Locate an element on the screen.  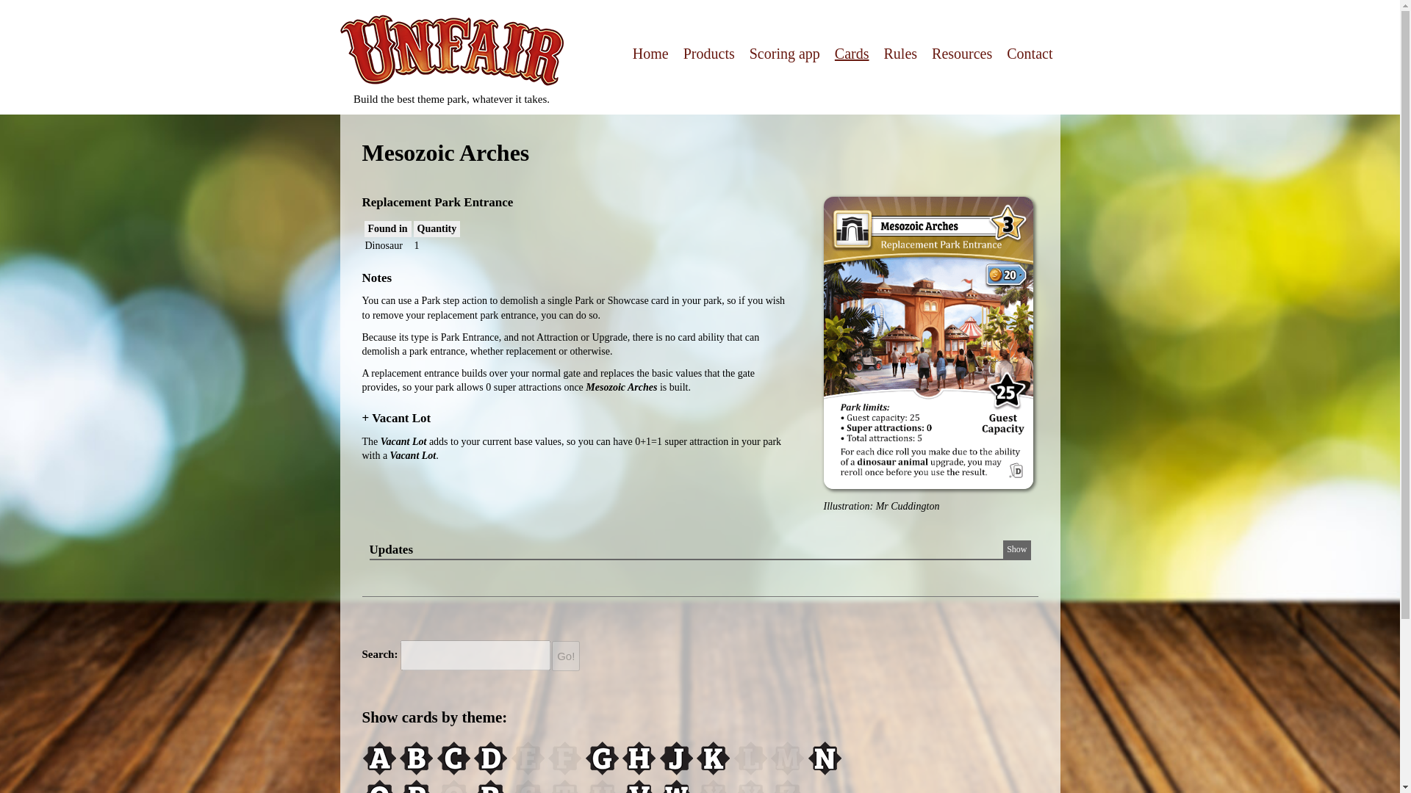
Scoring app is located at coordinates (784, 53).